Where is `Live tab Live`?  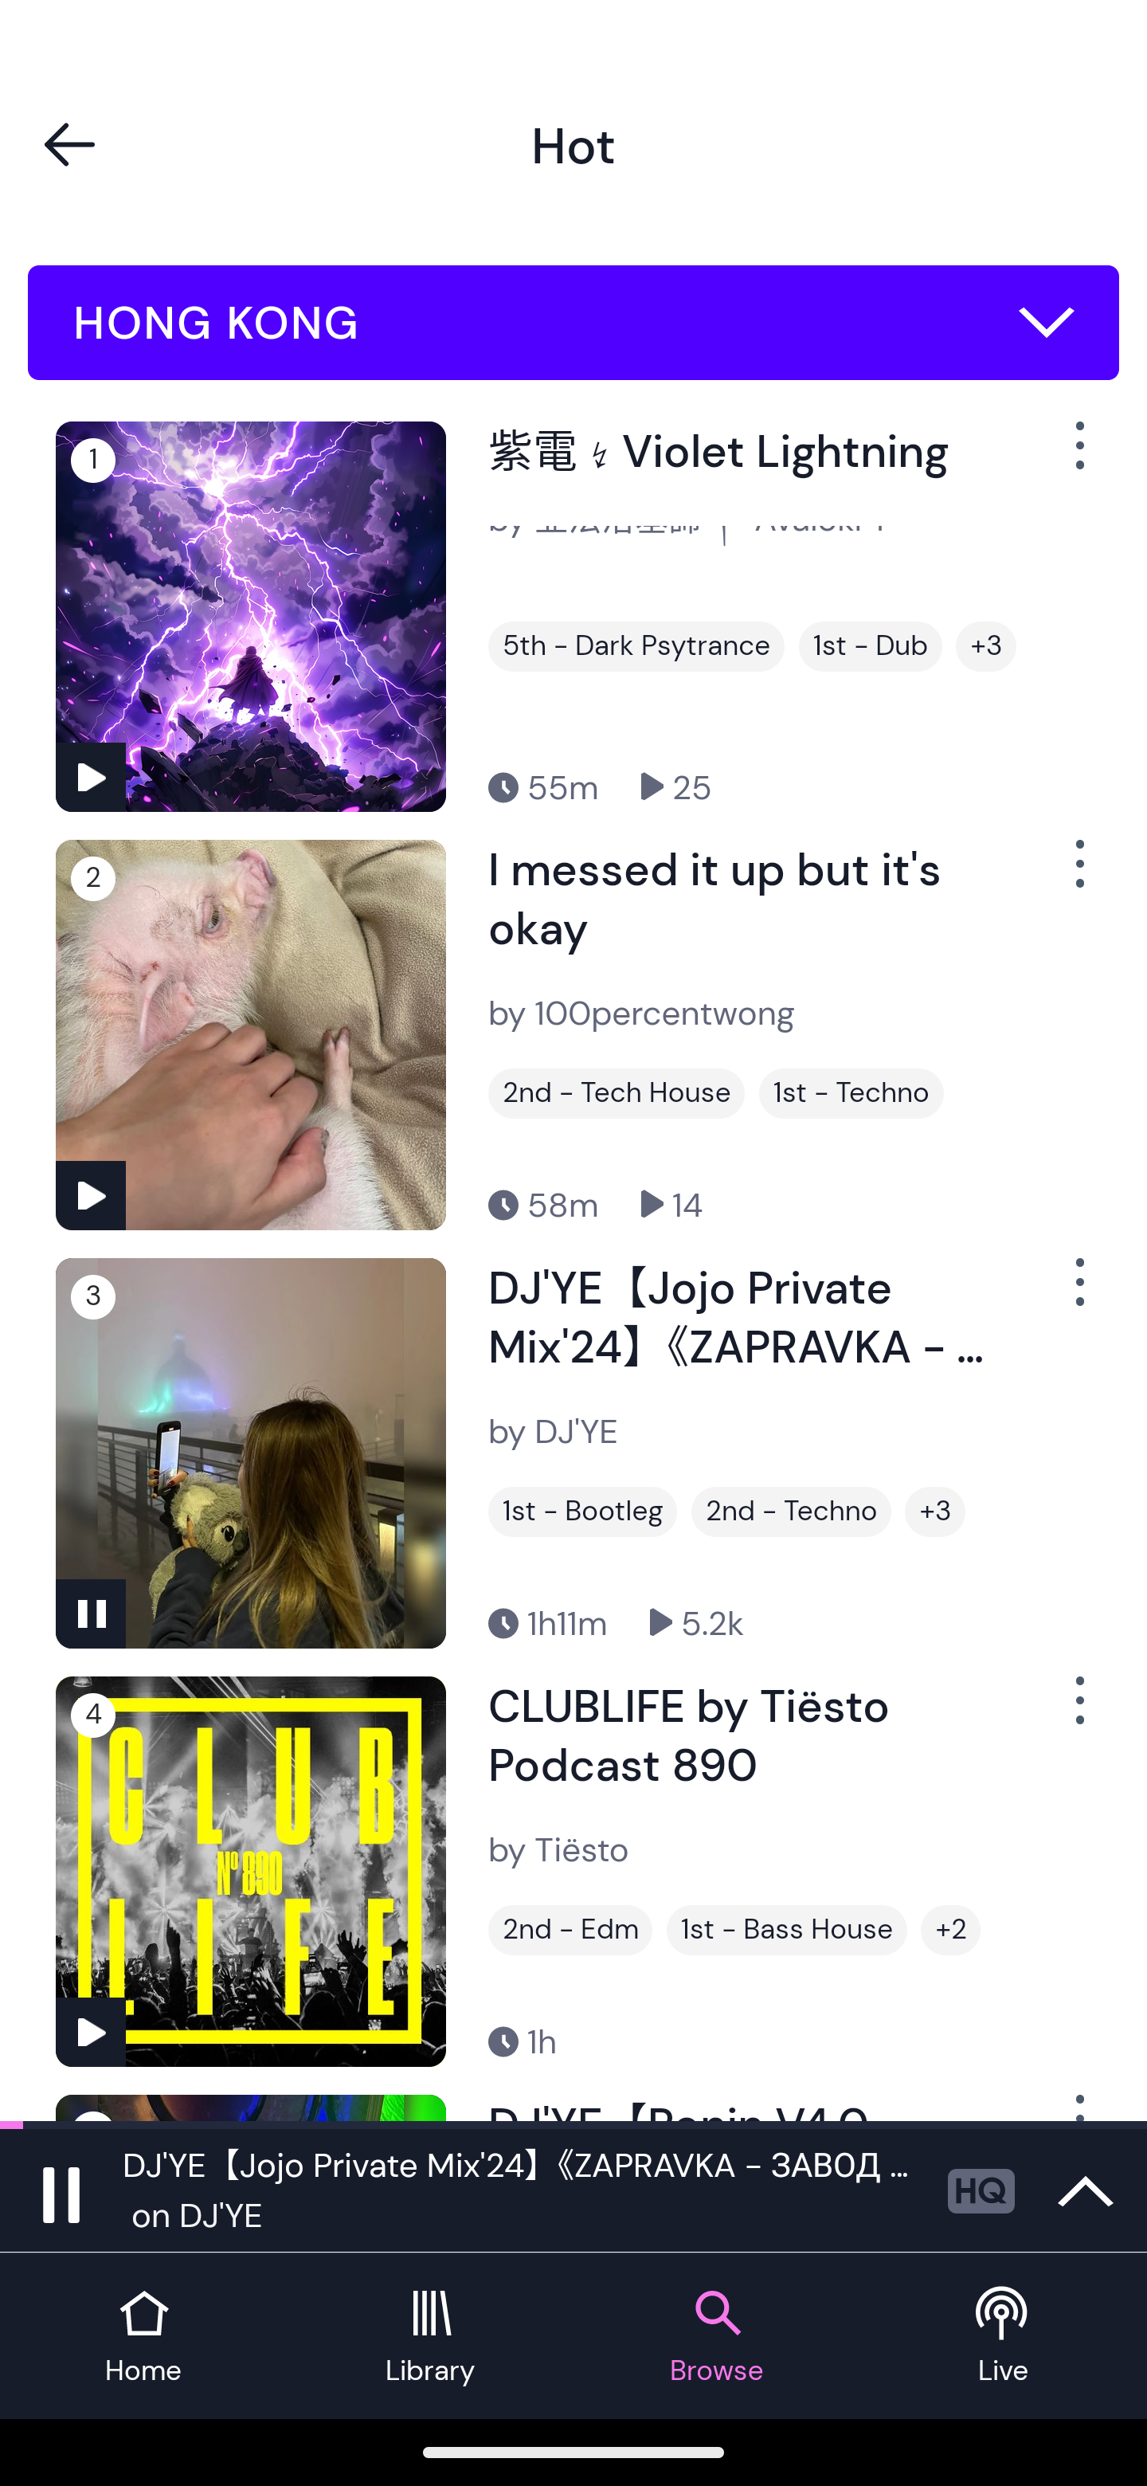 Live tab Live is located at coordinates (1004, 2336).